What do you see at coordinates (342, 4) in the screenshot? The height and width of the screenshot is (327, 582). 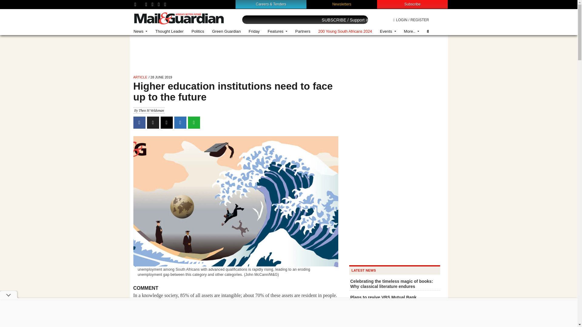 I see `Newsletters` at bounding box center [342, 4].